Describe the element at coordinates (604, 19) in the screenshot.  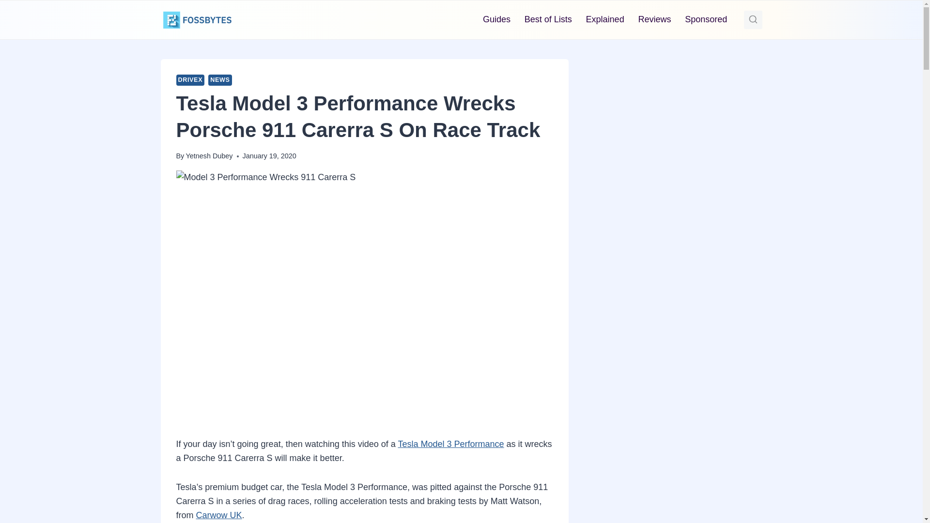
I see `Explained` at that location.